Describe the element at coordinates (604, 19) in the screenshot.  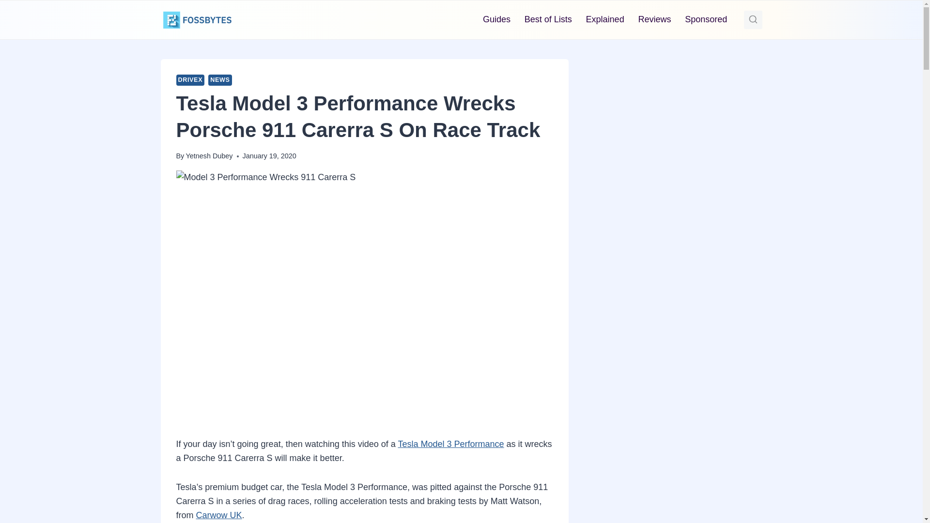
I see `Explained` at that location.